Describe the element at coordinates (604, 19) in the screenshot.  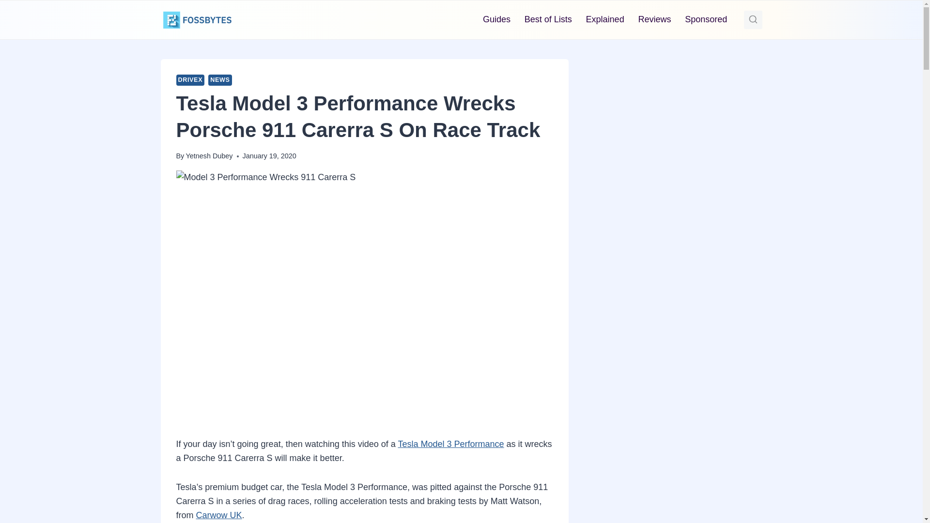
I see `Explained` at that location.